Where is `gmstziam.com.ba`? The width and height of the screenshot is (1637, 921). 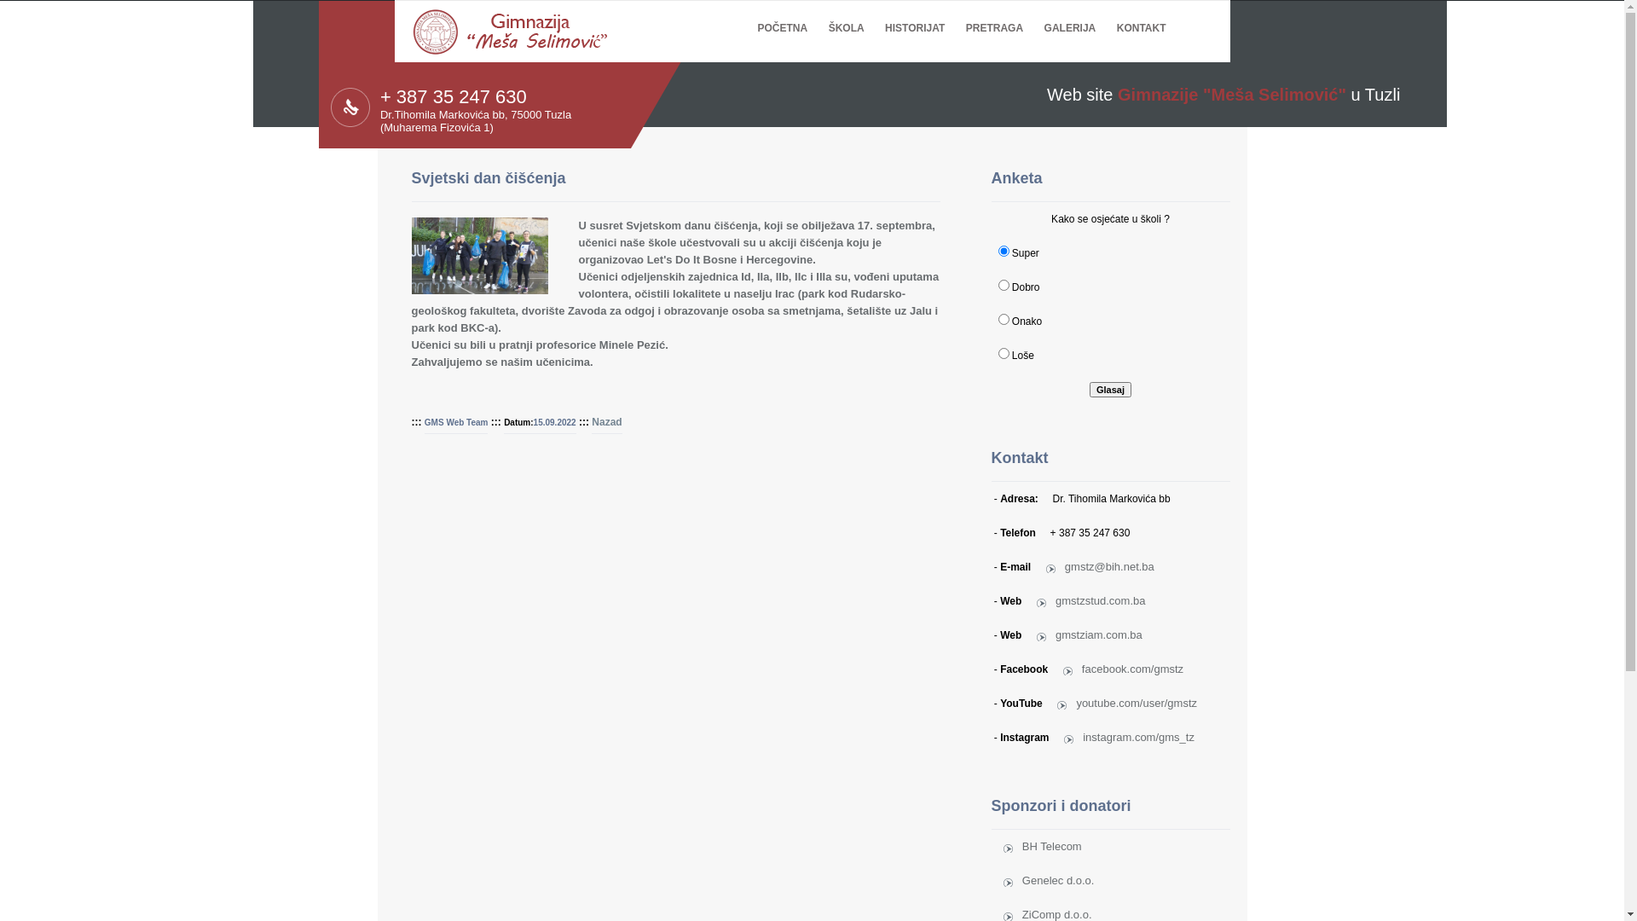 gmstziam.com.ba is located at coordinates (1090, 634).